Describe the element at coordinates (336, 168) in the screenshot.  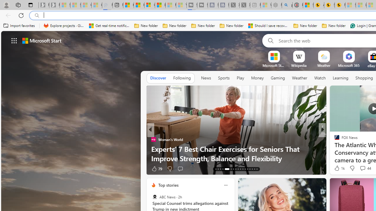
I see `5 Like` at that location.